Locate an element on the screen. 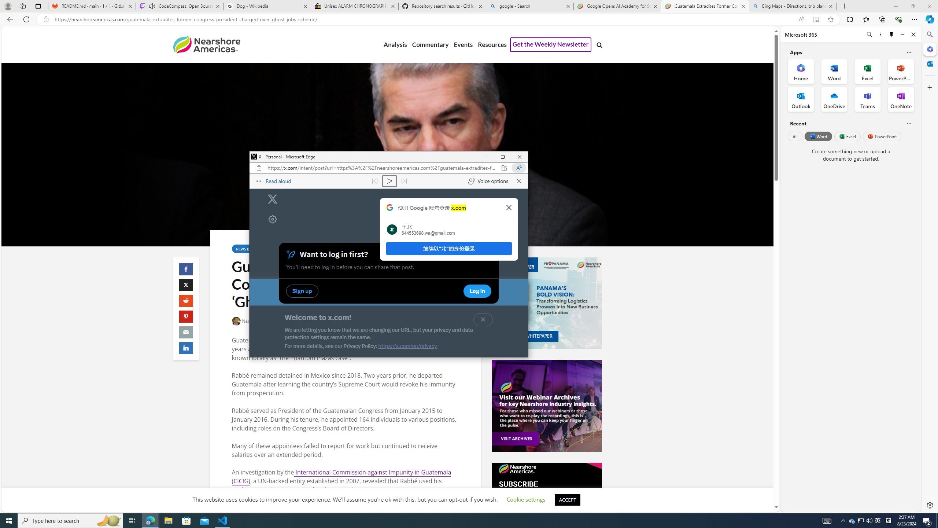 The height and width of the screenshot is (528, 938). Mute tab is located at coordinates (152, 6).